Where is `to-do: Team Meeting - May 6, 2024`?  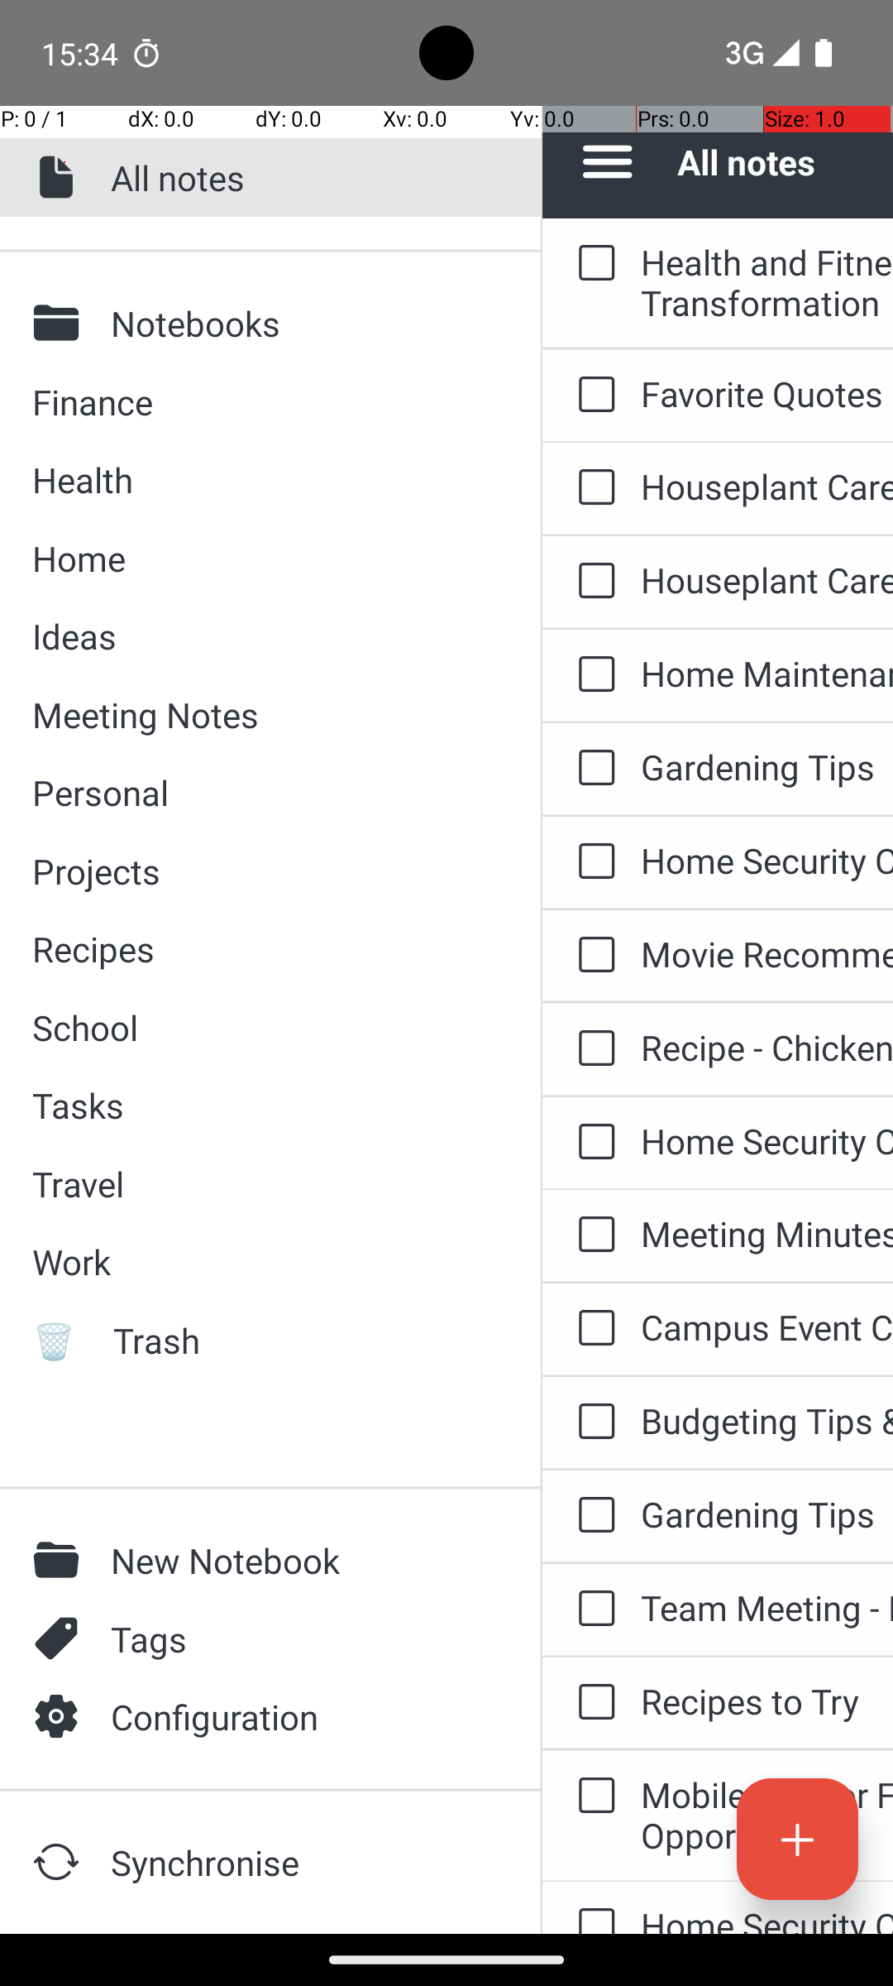 to-do: Team Meeting - May 6, 2024 is located at coordinates (592, 1609).